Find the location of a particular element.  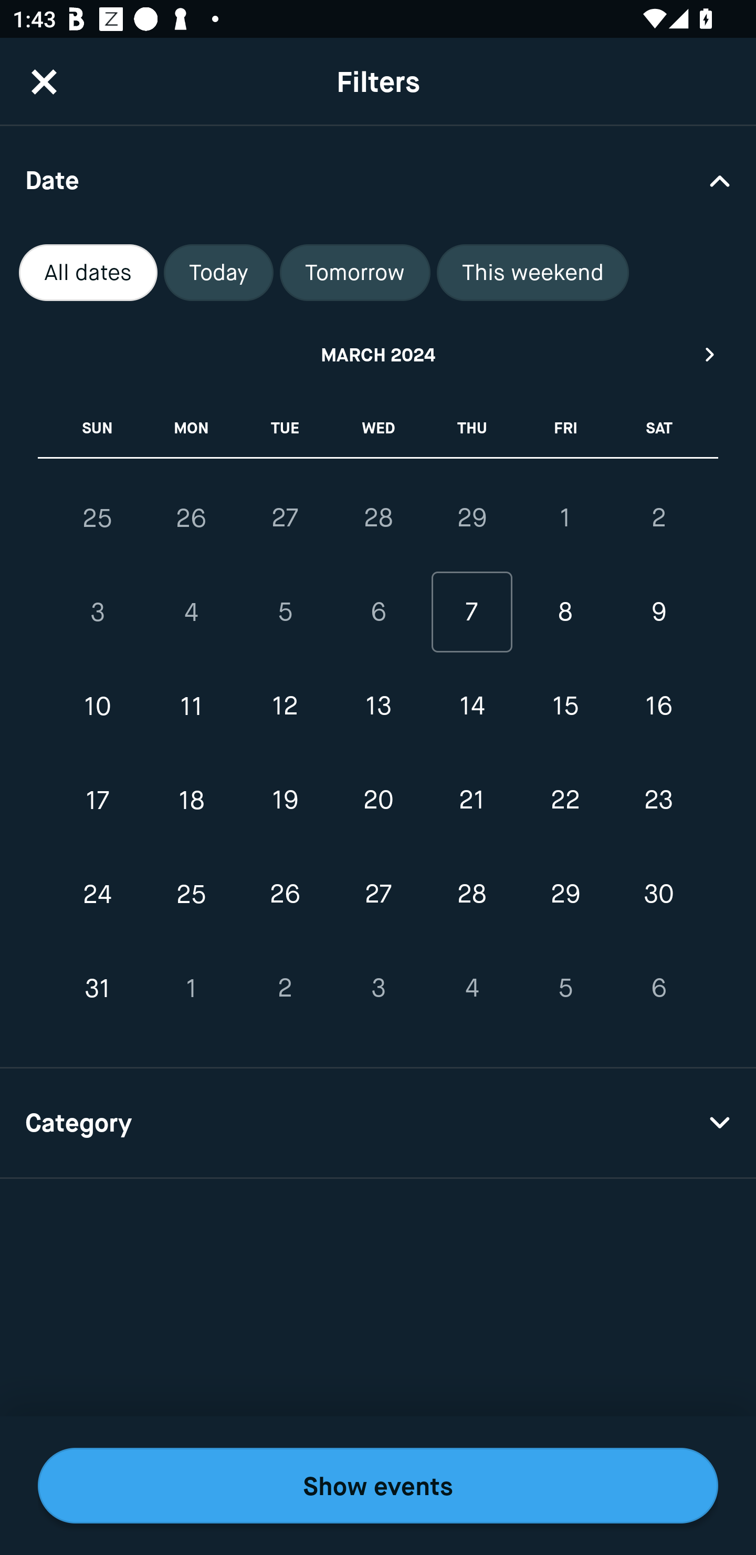

29 is located at coordinates (471, 517).